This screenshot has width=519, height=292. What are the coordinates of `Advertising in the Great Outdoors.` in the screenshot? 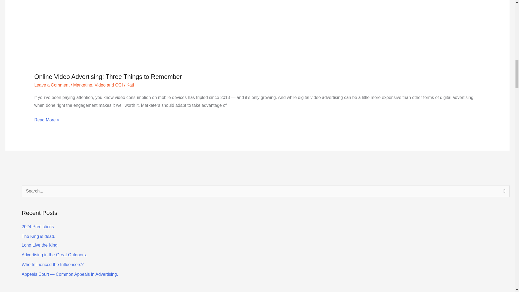 It's located at (40, 241).